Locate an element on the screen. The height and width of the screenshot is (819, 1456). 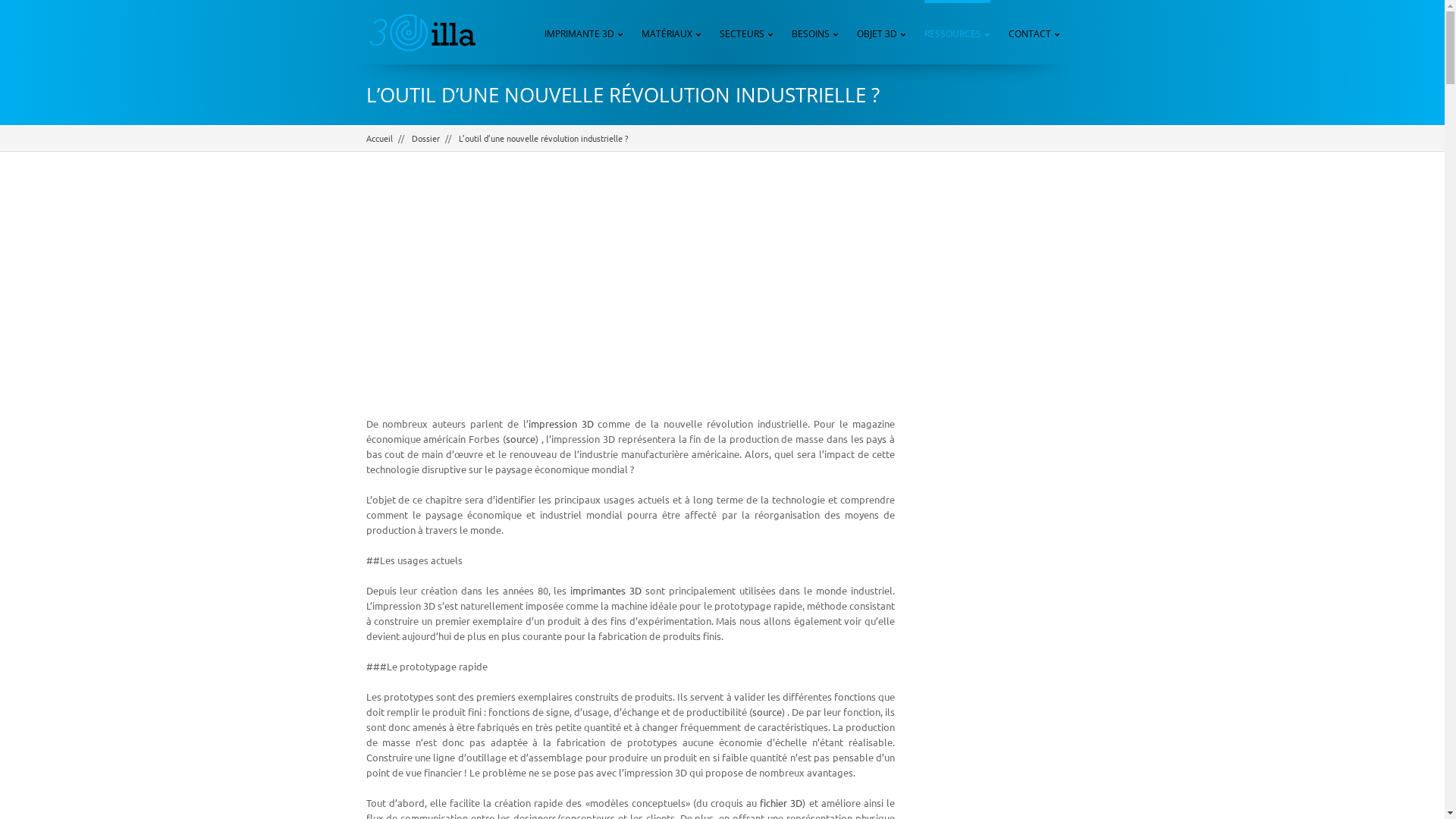
Accueil is located at coordinates (379, 138).